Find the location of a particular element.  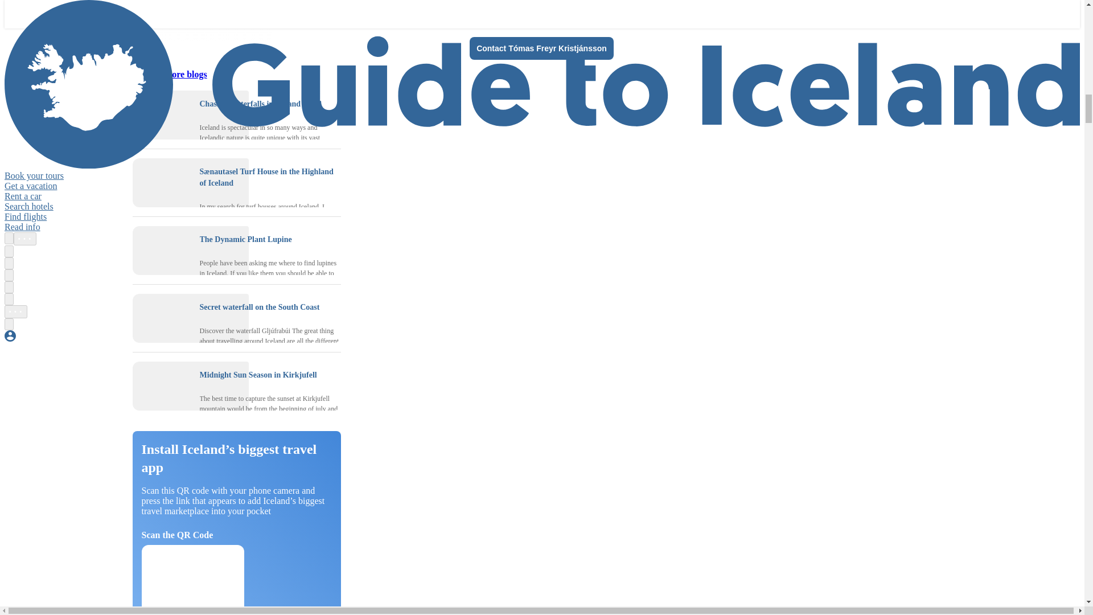

Secret waterfall on the South Coast is located at coordinates (161, 318).